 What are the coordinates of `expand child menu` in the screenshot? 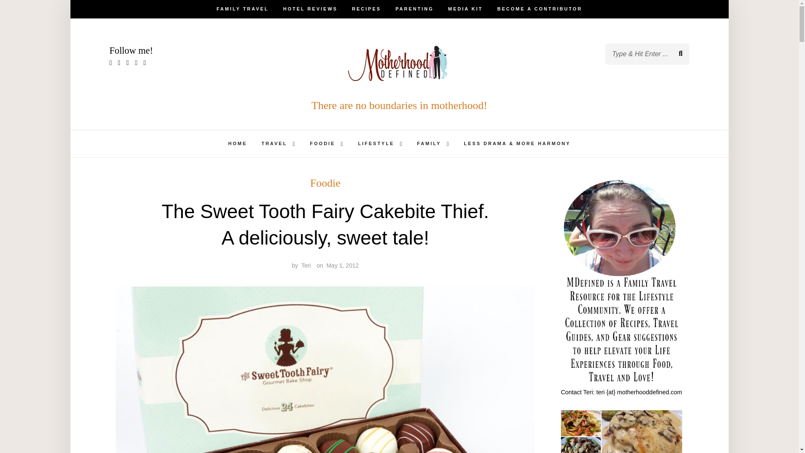 It's located at (293, 144).